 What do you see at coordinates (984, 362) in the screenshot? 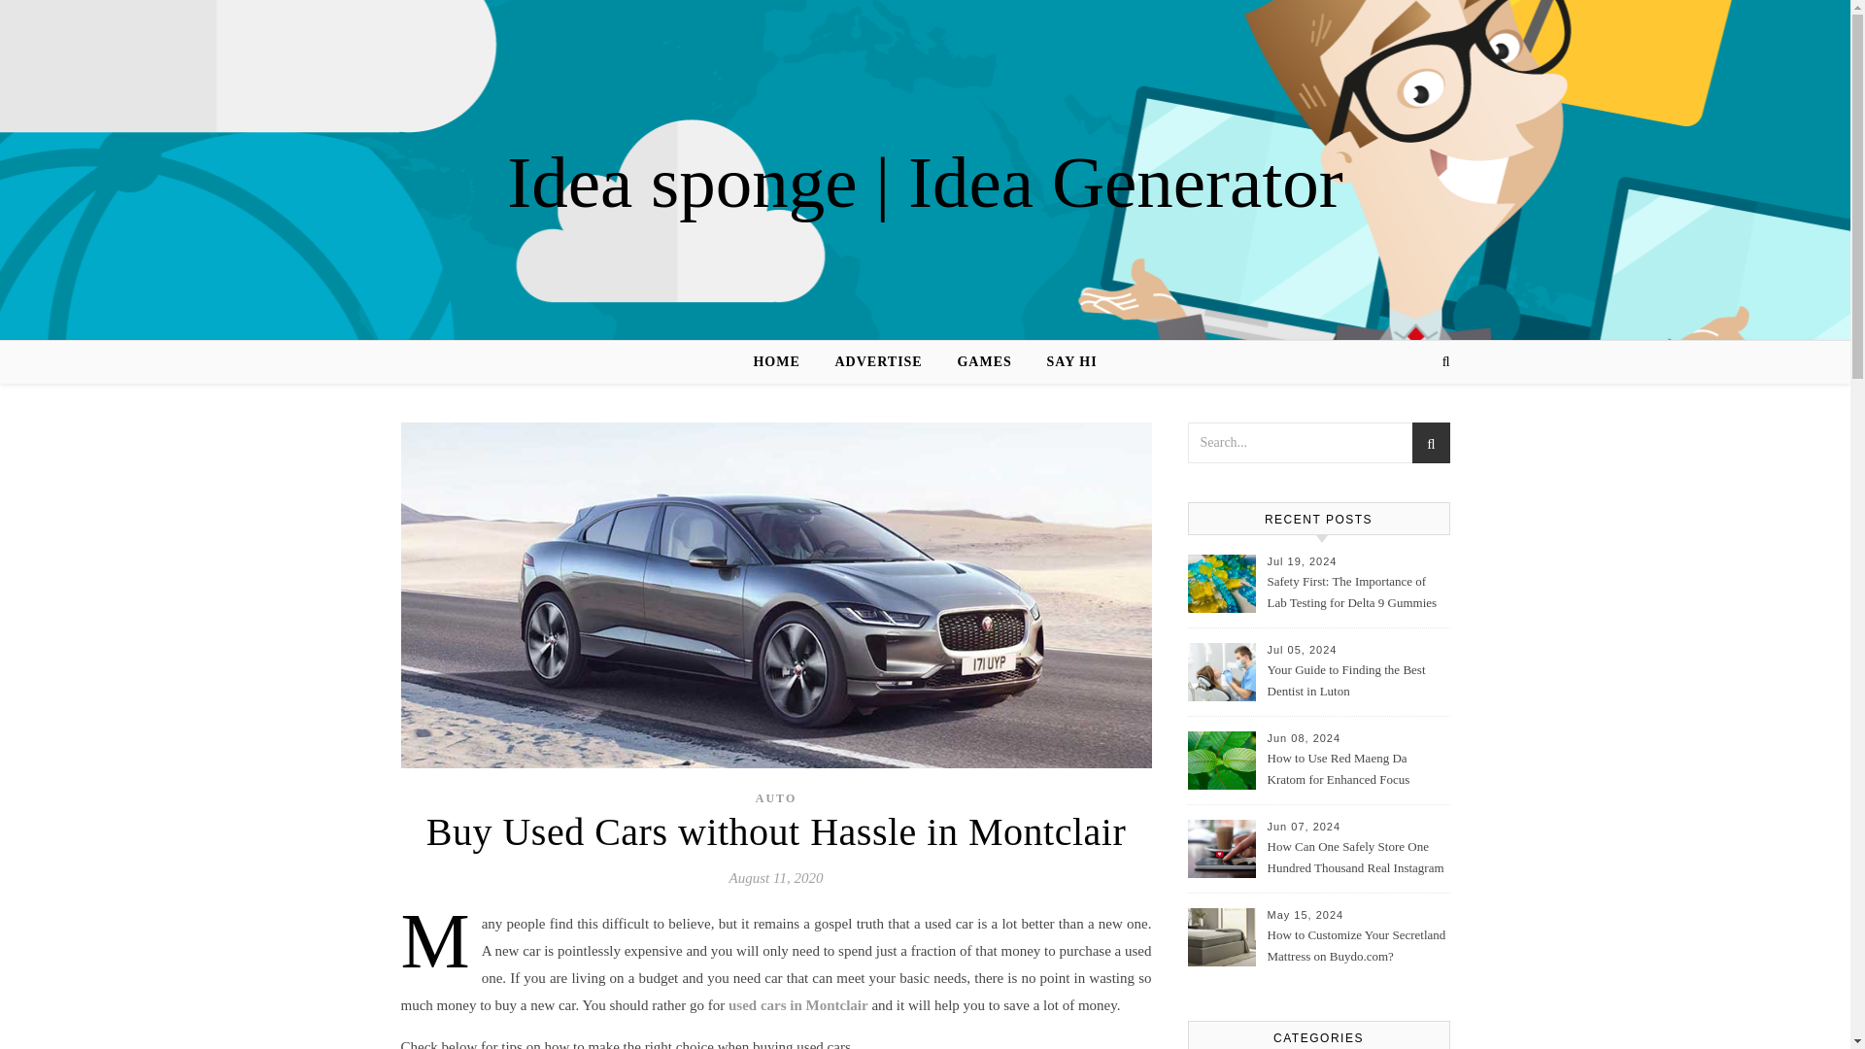
I see `GAMES` at bounding box center [984, 362].